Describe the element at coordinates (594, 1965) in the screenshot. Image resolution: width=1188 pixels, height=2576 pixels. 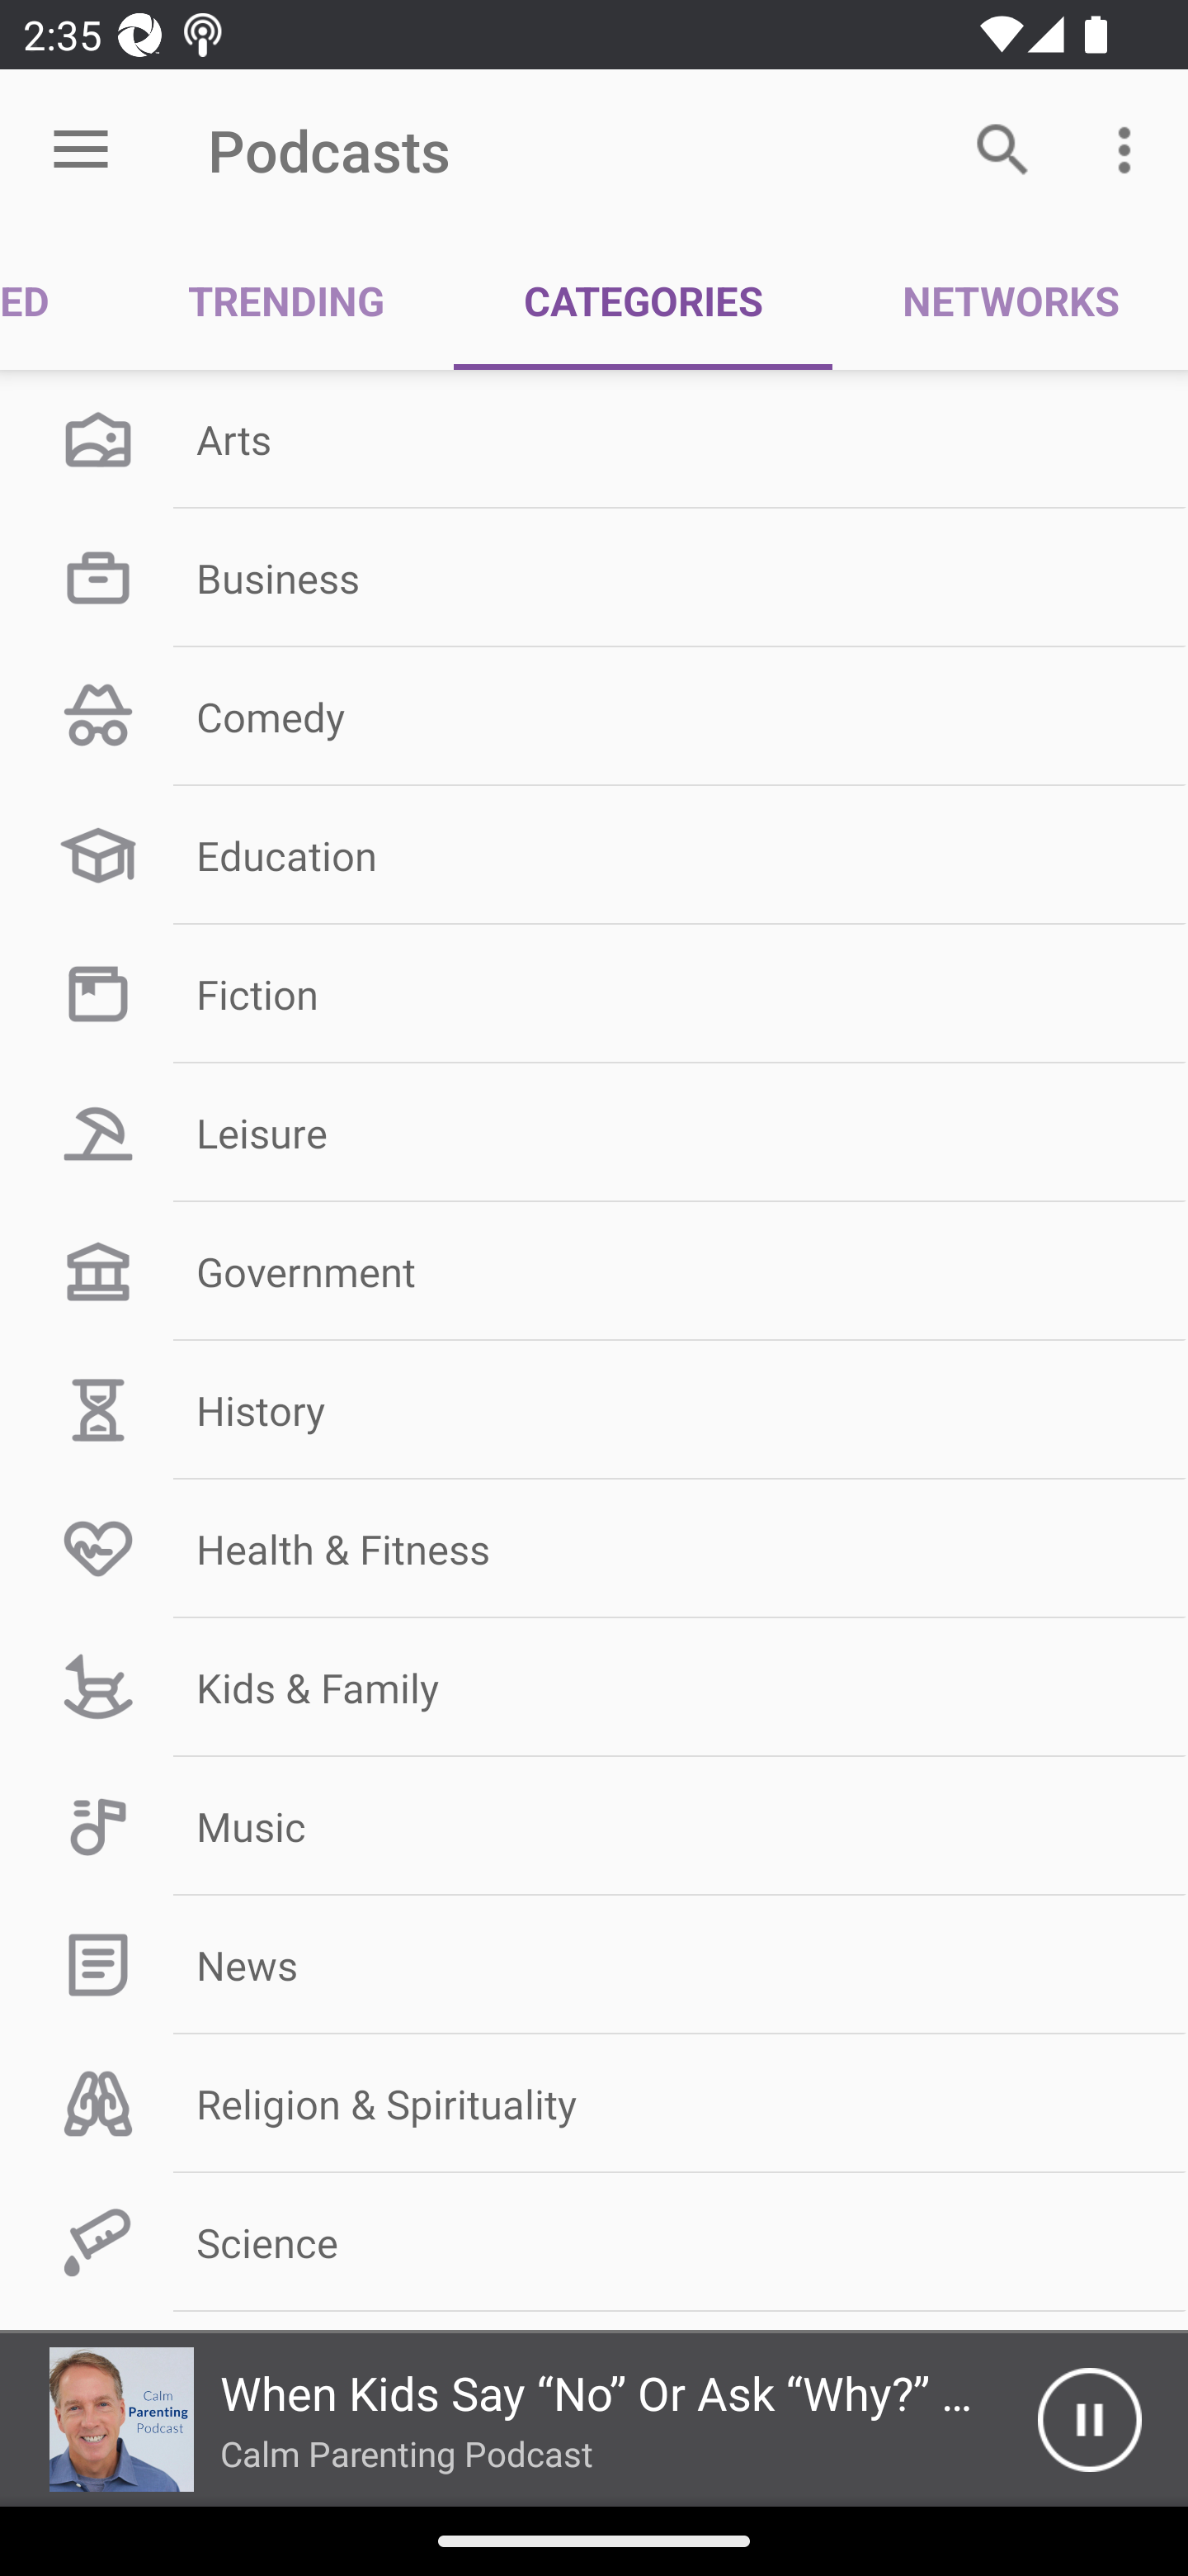
I see `News` at that location.